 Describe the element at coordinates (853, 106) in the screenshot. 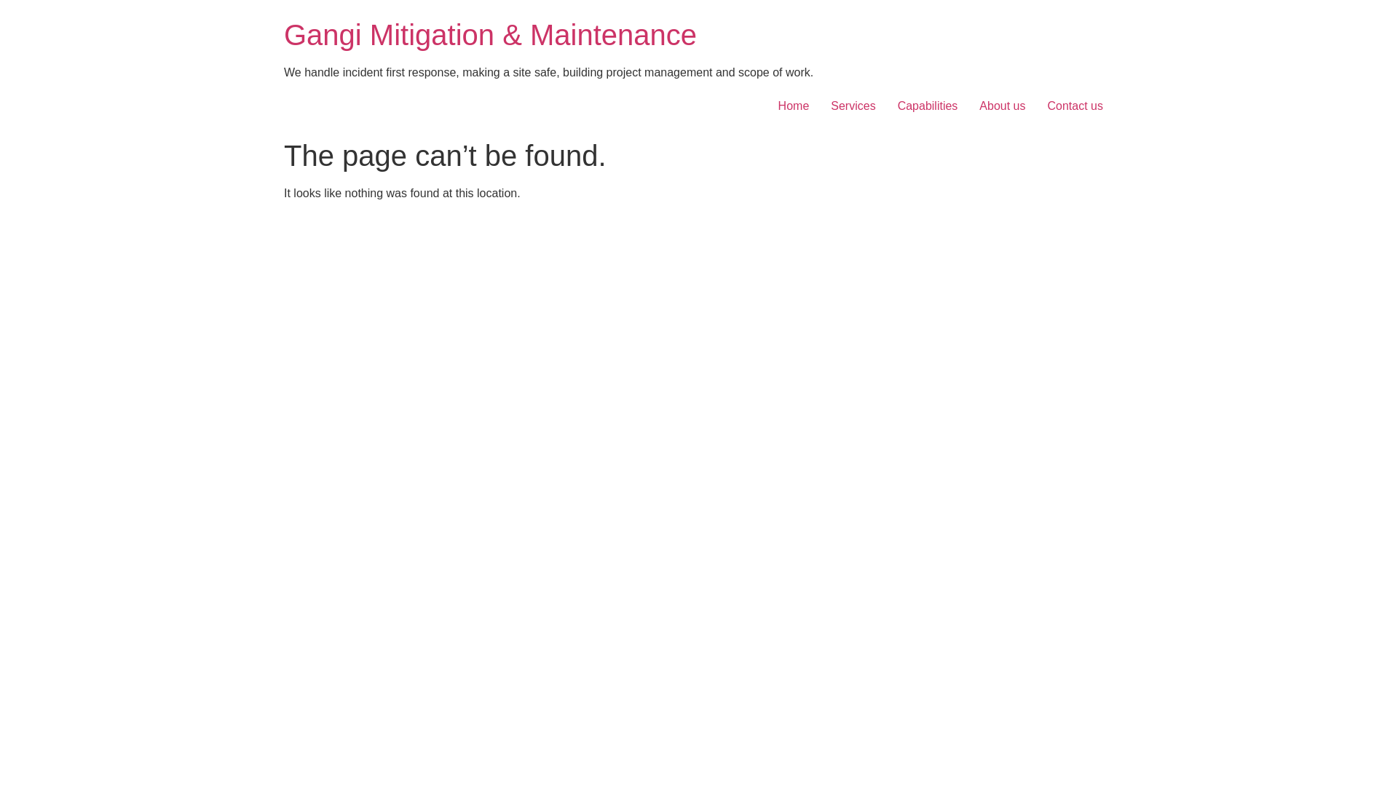

I see `Services` at that location.